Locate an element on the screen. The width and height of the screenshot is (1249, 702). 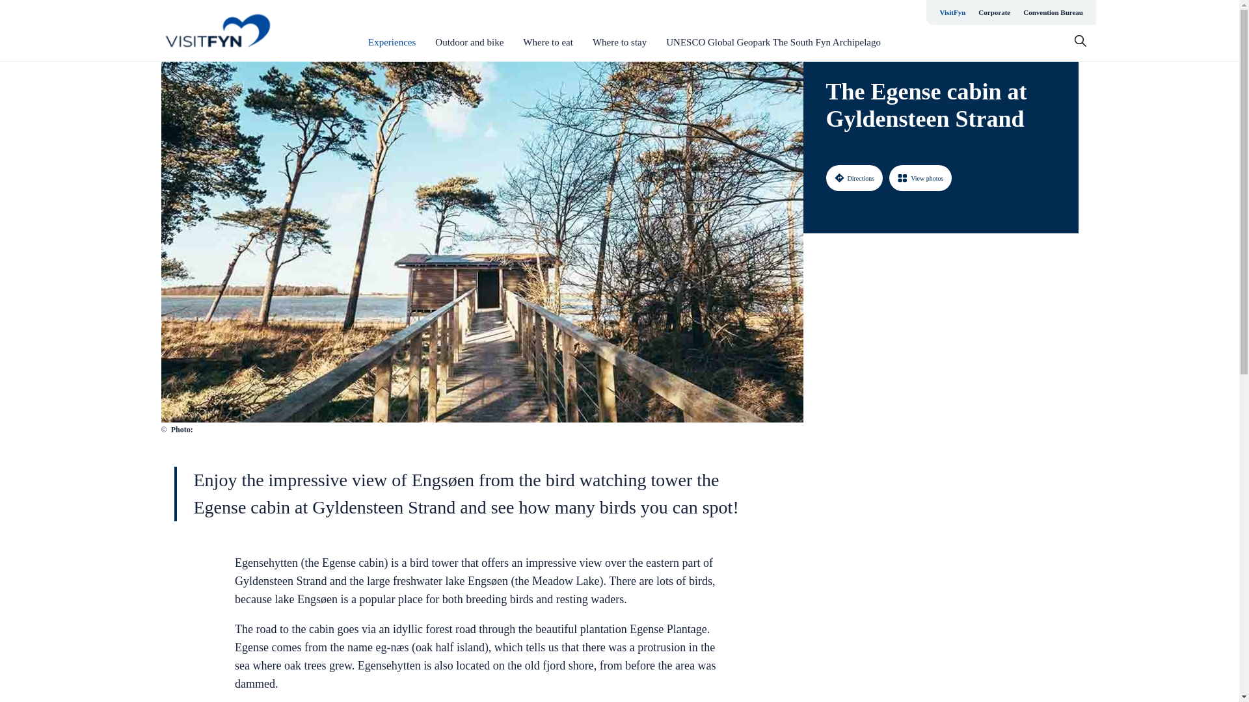
Outdoor and bike is located at coordinates (468, 42).